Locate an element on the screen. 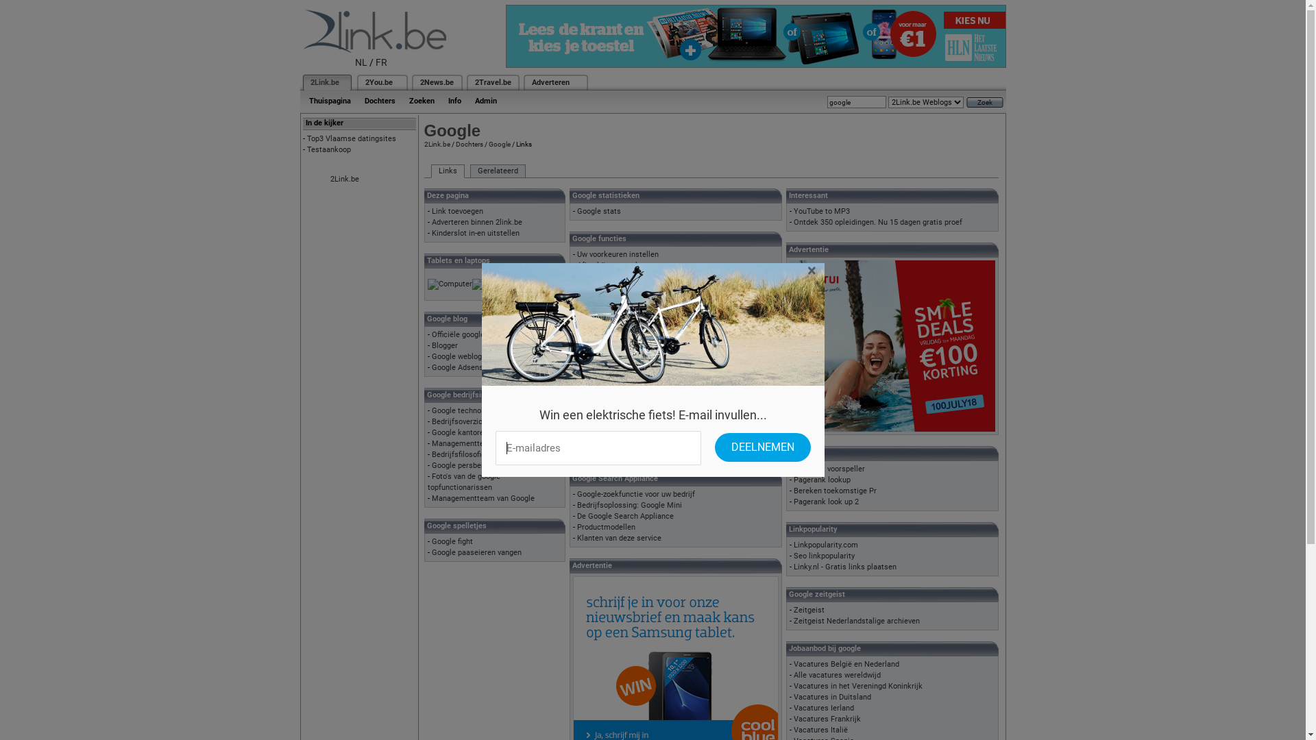  Google-zoekfunctie voor uw bedrijf is located at coordinates (636, 495).